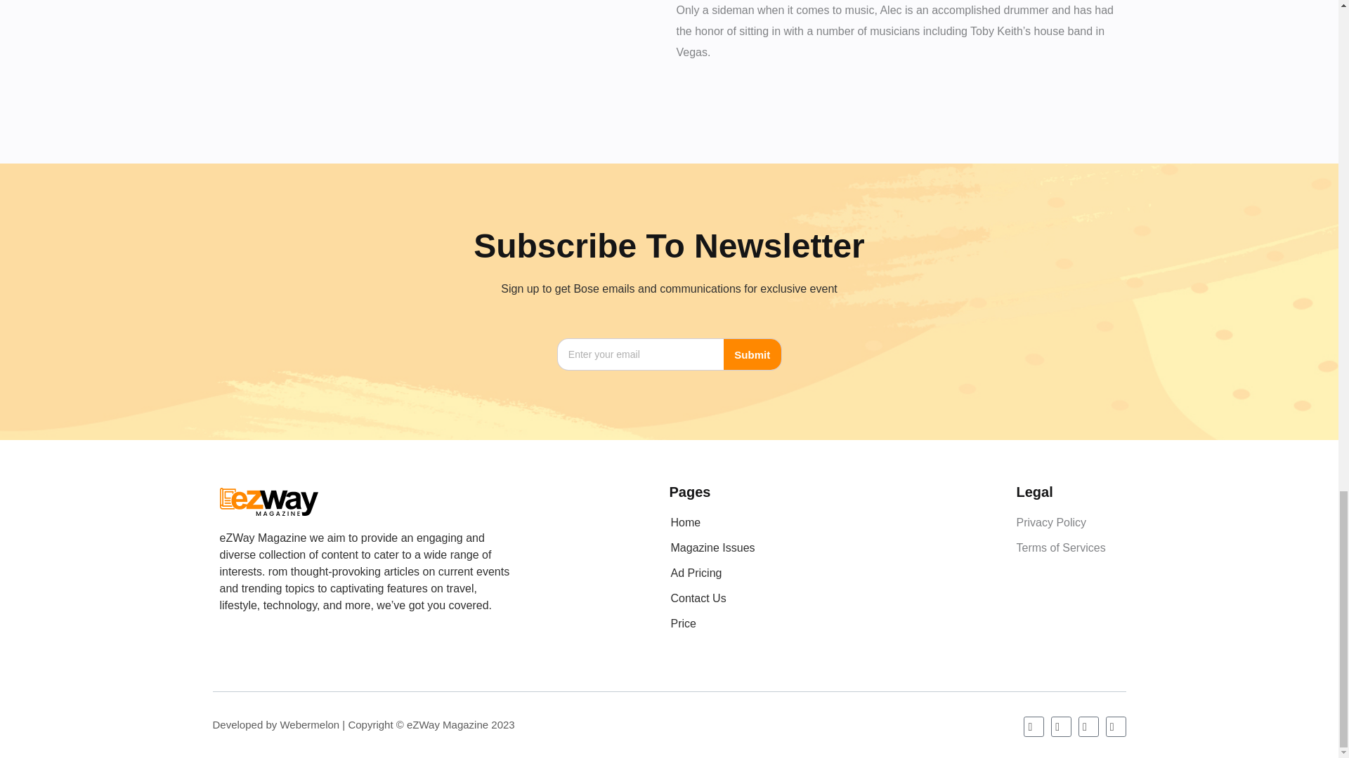 The image size is (1349, 758). Describe the element at coordinates (835, 522) in the screenshot. I see `Home` at that location.